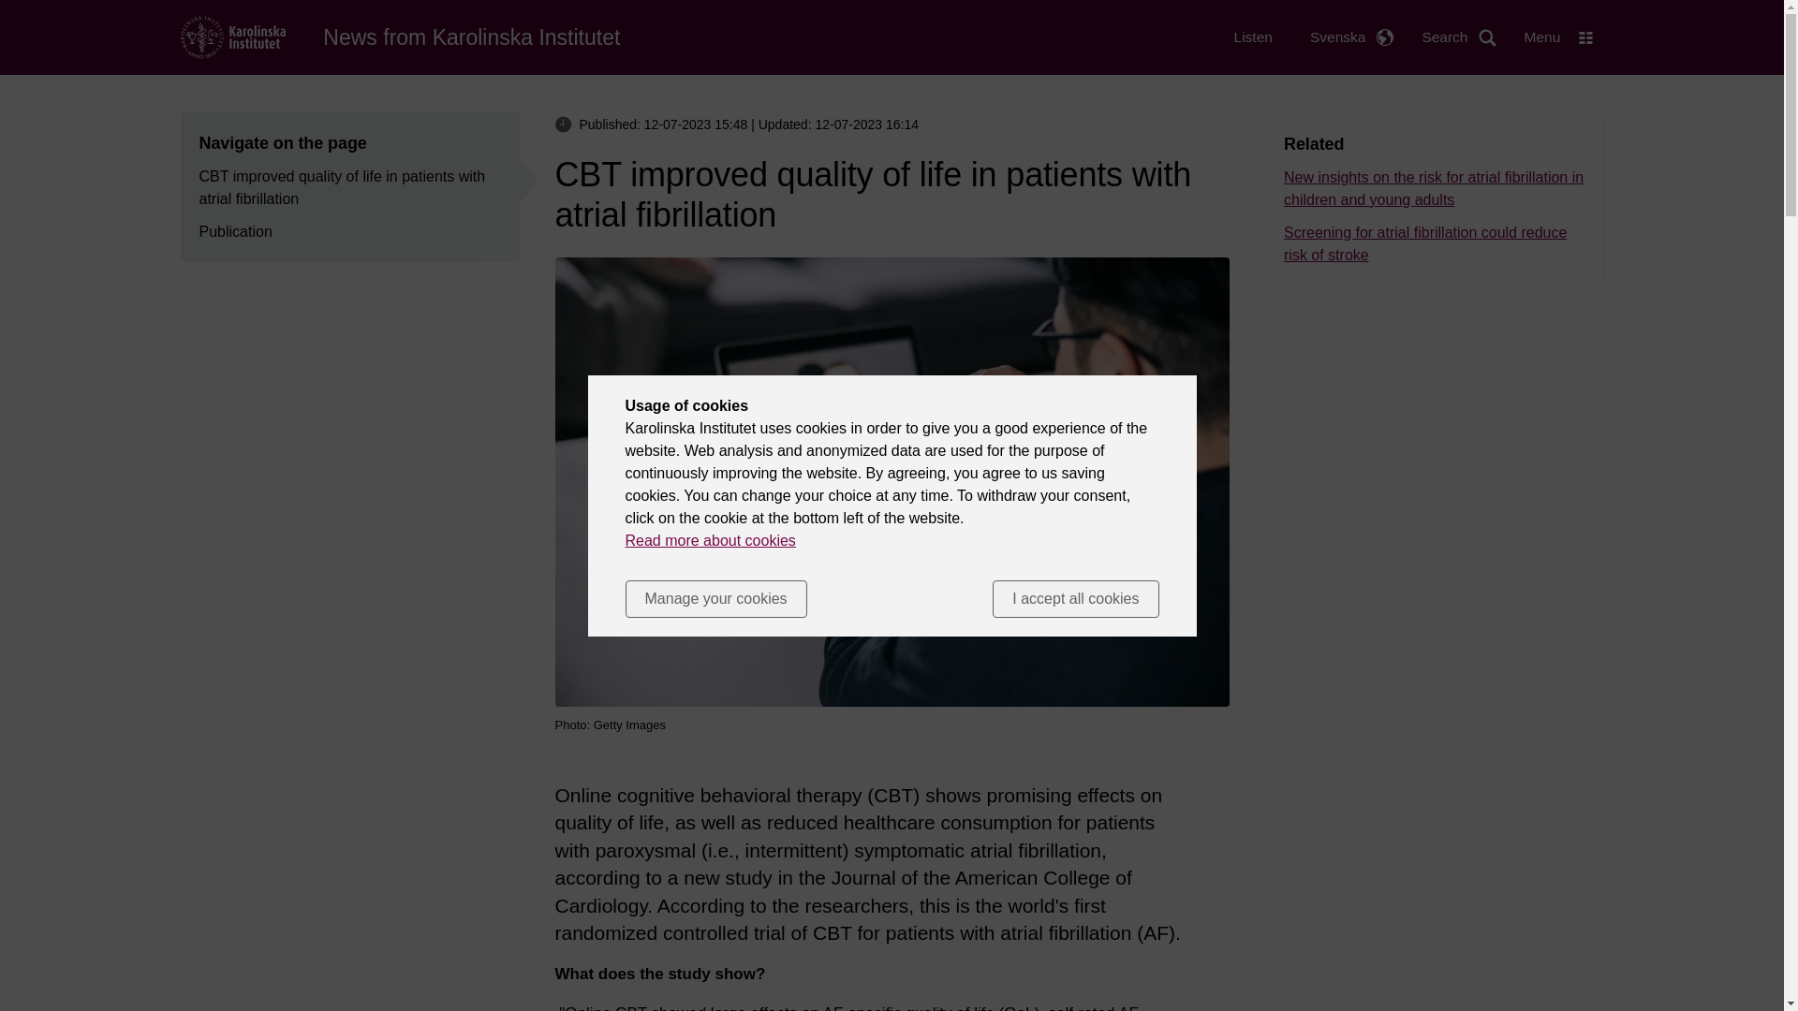 This screenshot has width=1798, height=1011. I want to click on Publication, so click(234, 232).